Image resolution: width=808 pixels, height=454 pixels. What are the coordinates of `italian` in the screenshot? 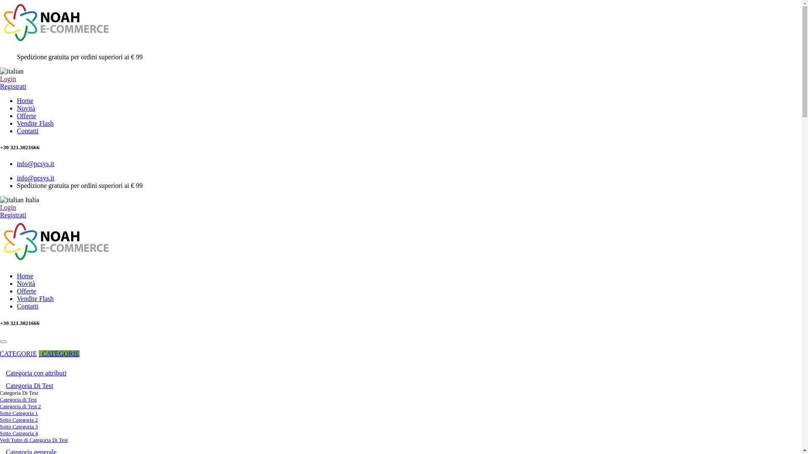 It's located at (12, 71).